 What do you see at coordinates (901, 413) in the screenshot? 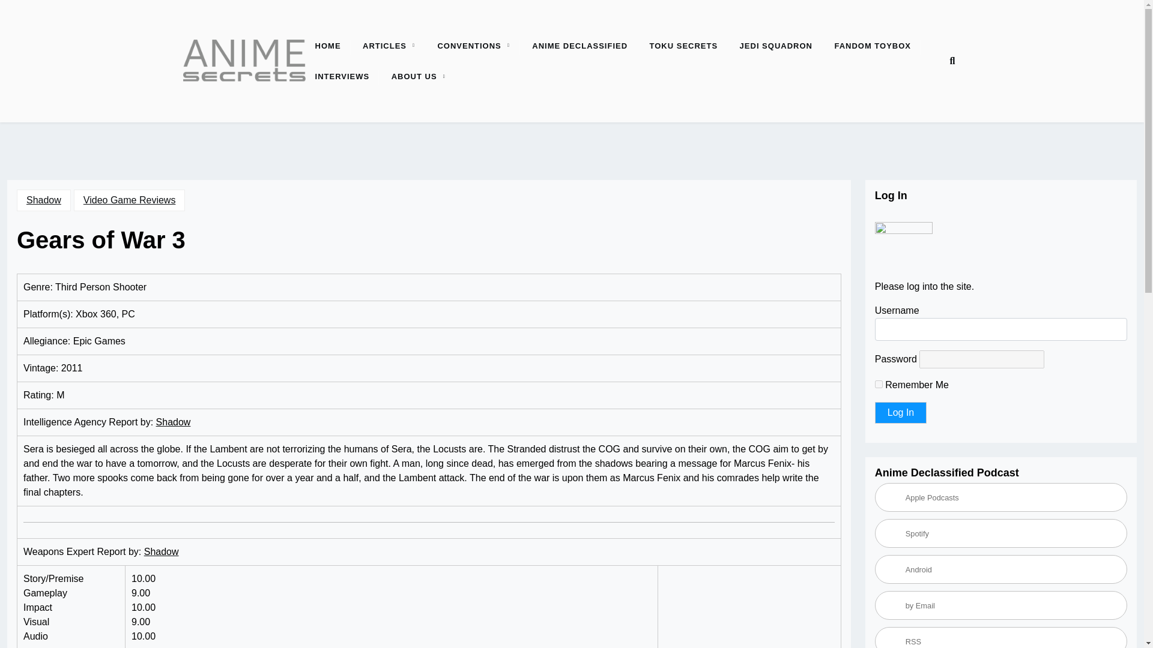
I see `Log In` at bounding box center [901, 413].